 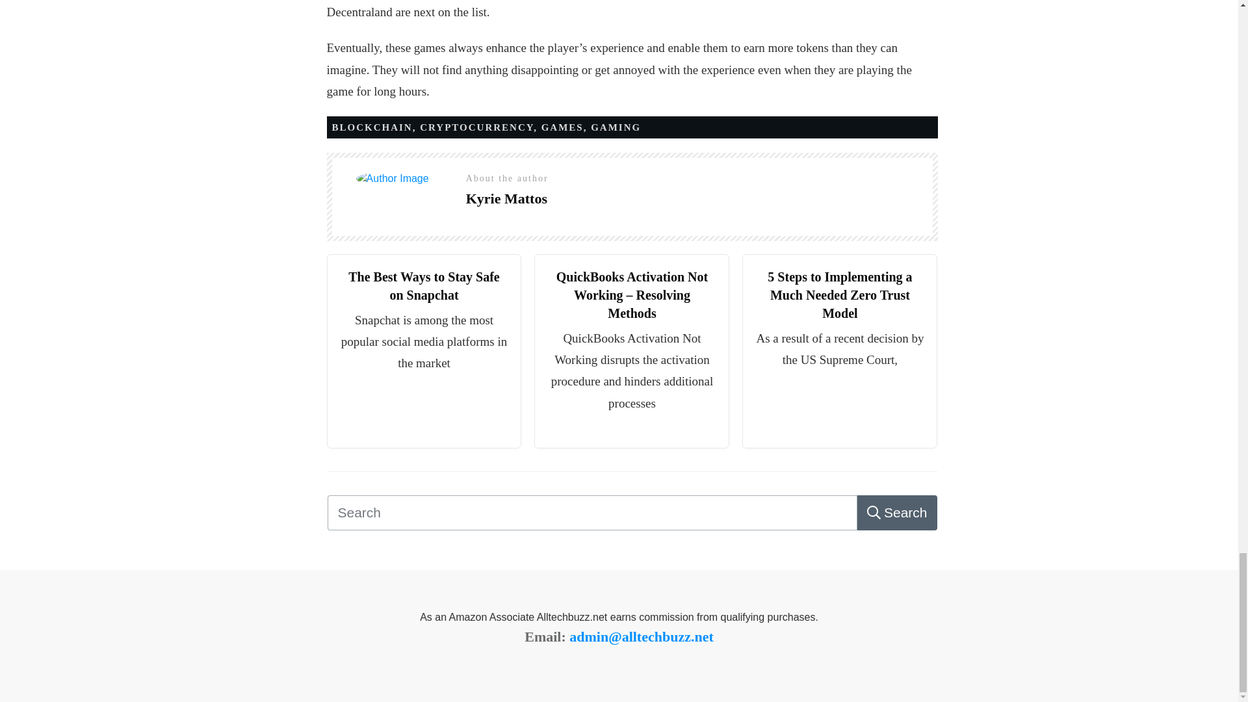 What do you see at coordinates (840, 294) in the screenshot?
I see `5 Steps to Implementing a Much Needed Zero Trust Model` at bounding box center [840, 294].